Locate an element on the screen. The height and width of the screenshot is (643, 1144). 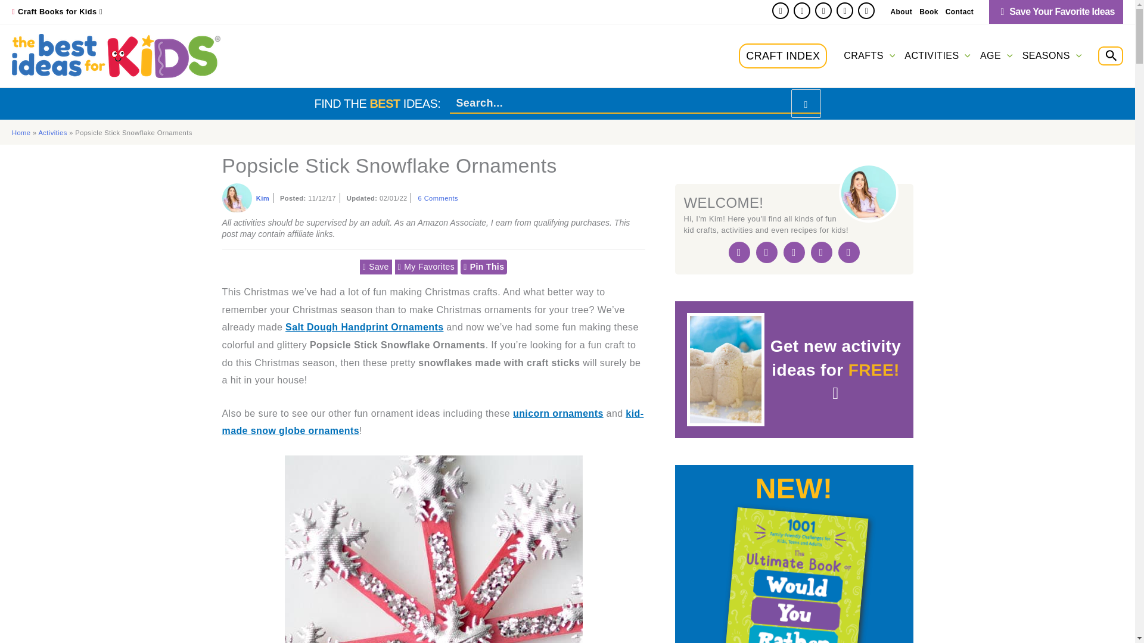
SEASONS is located at coordinates (1052, 56).